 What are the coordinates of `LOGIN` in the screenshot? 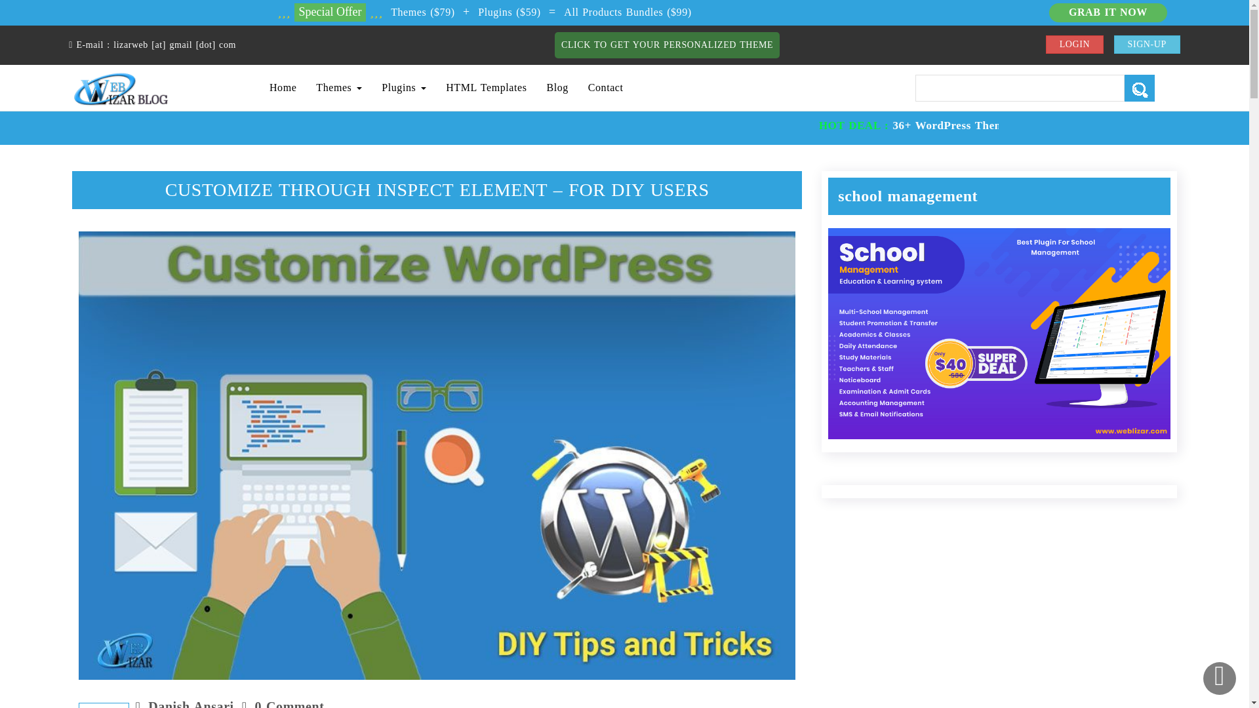 It's located at (1075, 45).